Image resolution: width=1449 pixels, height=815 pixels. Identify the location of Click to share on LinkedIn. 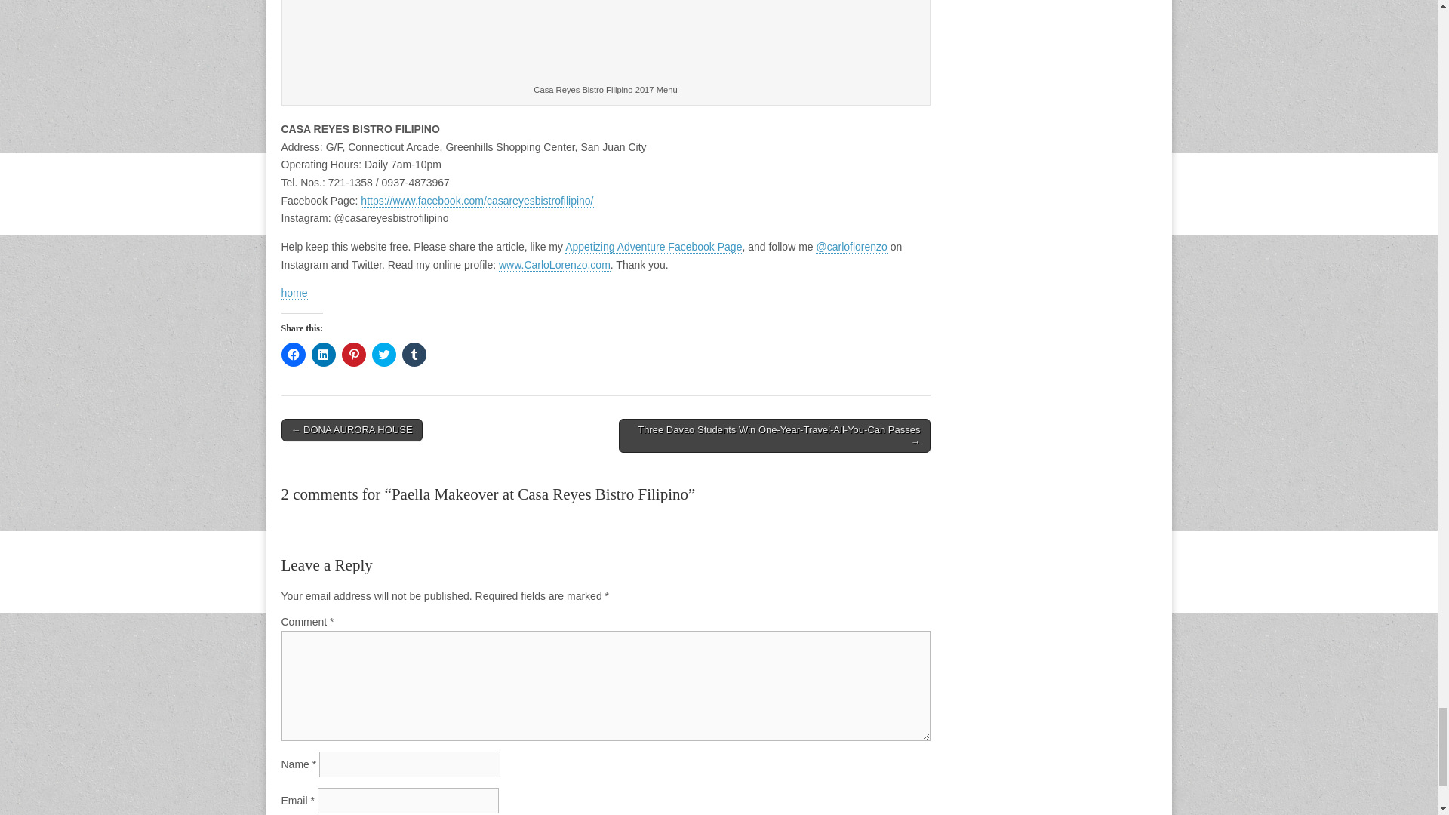
(323, 355).